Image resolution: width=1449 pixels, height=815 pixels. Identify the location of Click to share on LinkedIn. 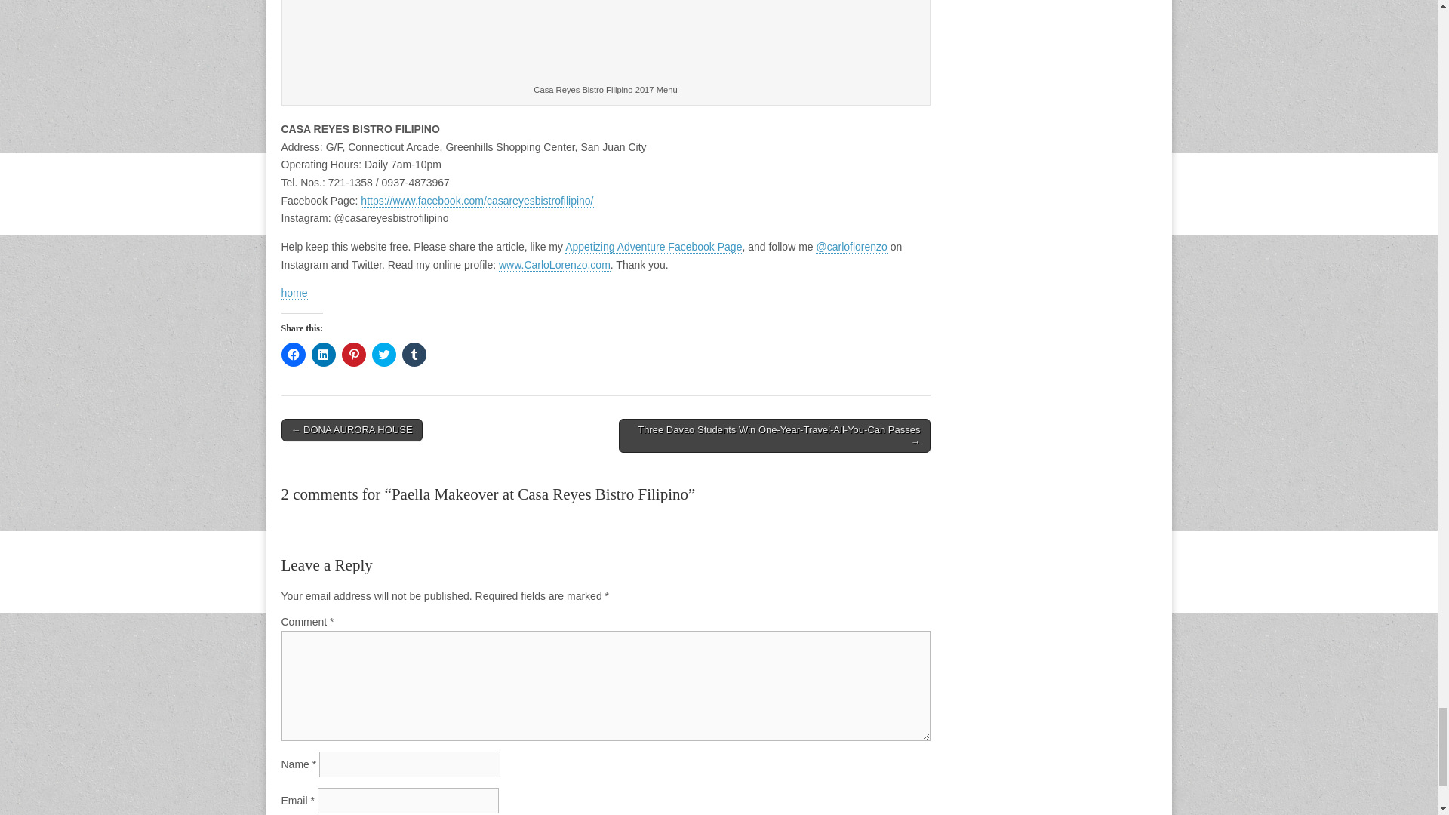
(323, 355).